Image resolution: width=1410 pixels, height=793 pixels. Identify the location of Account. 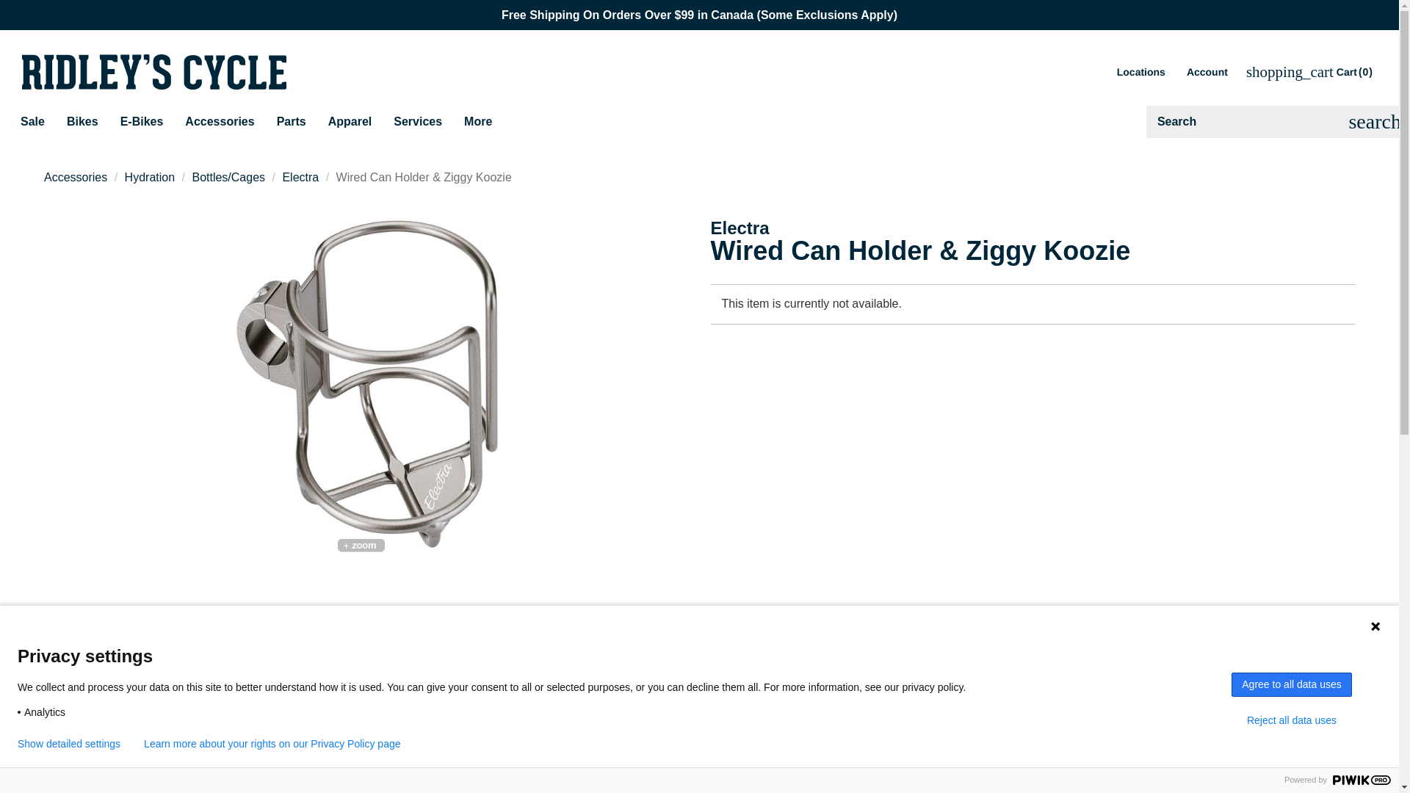
(1206, 71).